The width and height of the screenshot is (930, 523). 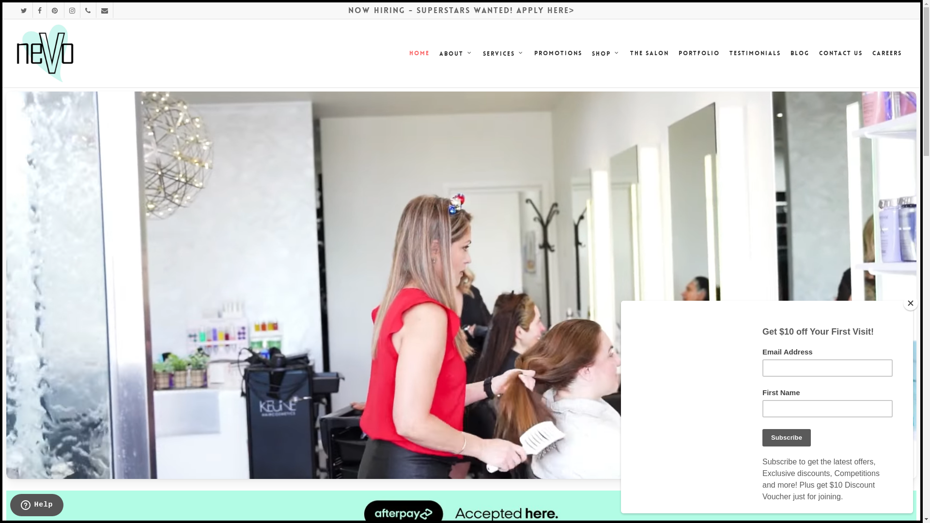 What do you see at coordinates (461, 11) in the screenshot?
I see `NOW HIRING - SUPERSTARS WANTED! APPLY HERE>` at bounding box center [461, 11].